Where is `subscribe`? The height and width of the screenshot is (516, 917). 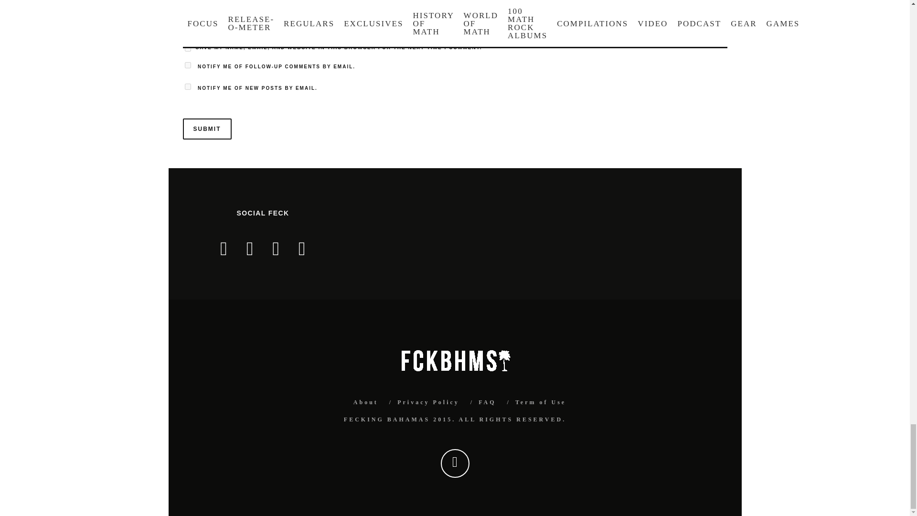
subscribe is located at coordinates (187, 65).